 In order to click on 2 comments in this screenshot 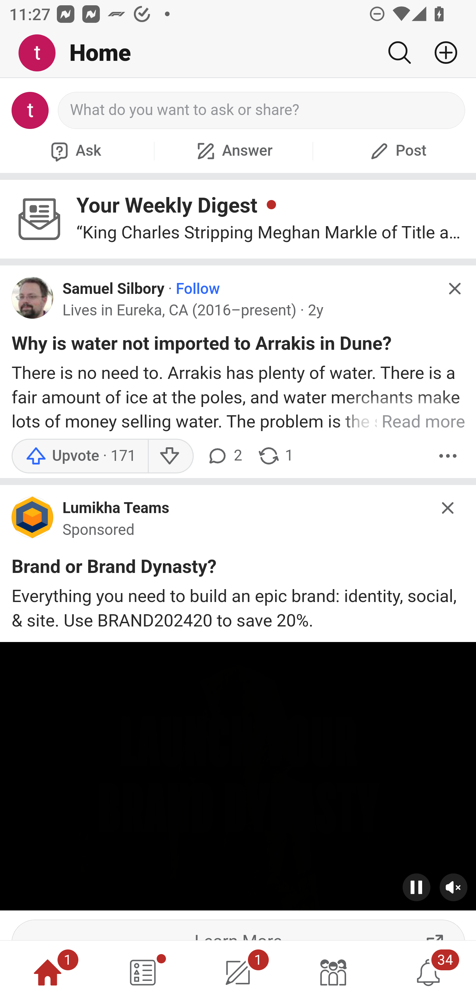, I will do `click(224, 456)`.